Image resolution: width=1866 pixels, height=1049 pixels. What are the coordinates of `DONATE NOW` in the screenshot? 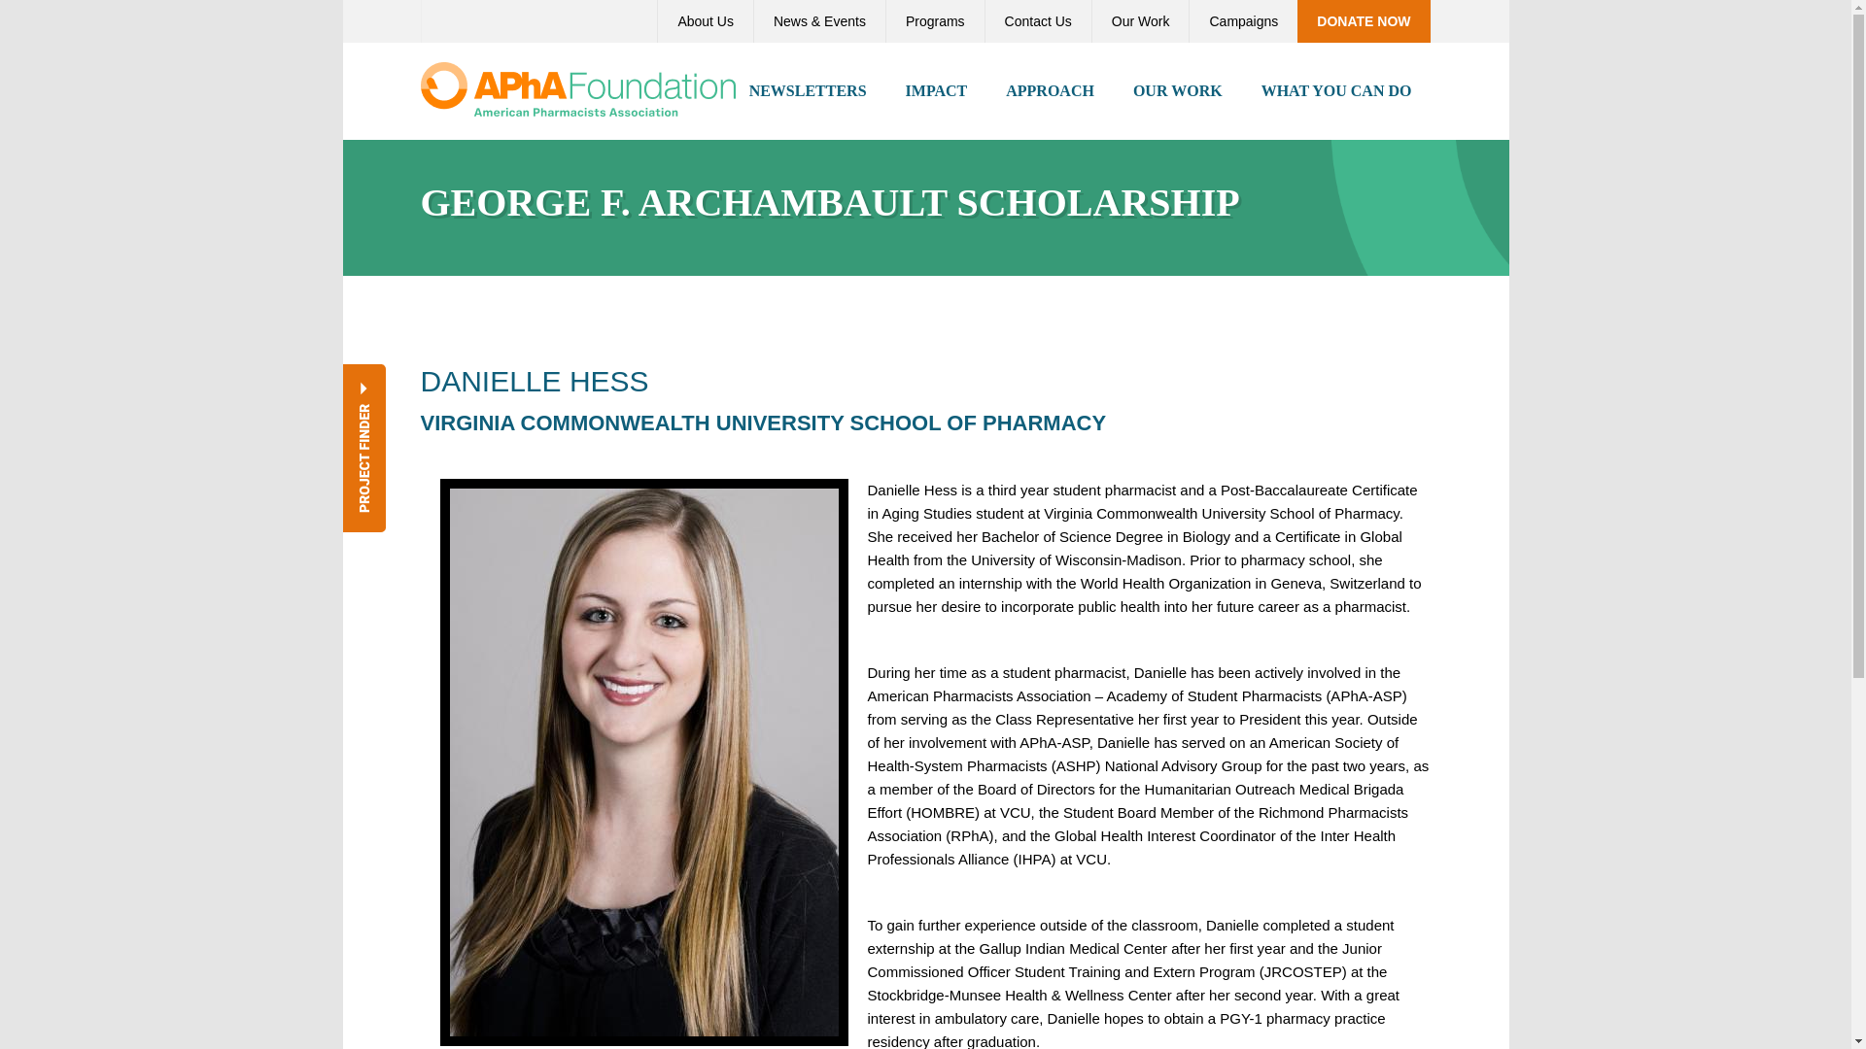 It's located at (1363, 21).